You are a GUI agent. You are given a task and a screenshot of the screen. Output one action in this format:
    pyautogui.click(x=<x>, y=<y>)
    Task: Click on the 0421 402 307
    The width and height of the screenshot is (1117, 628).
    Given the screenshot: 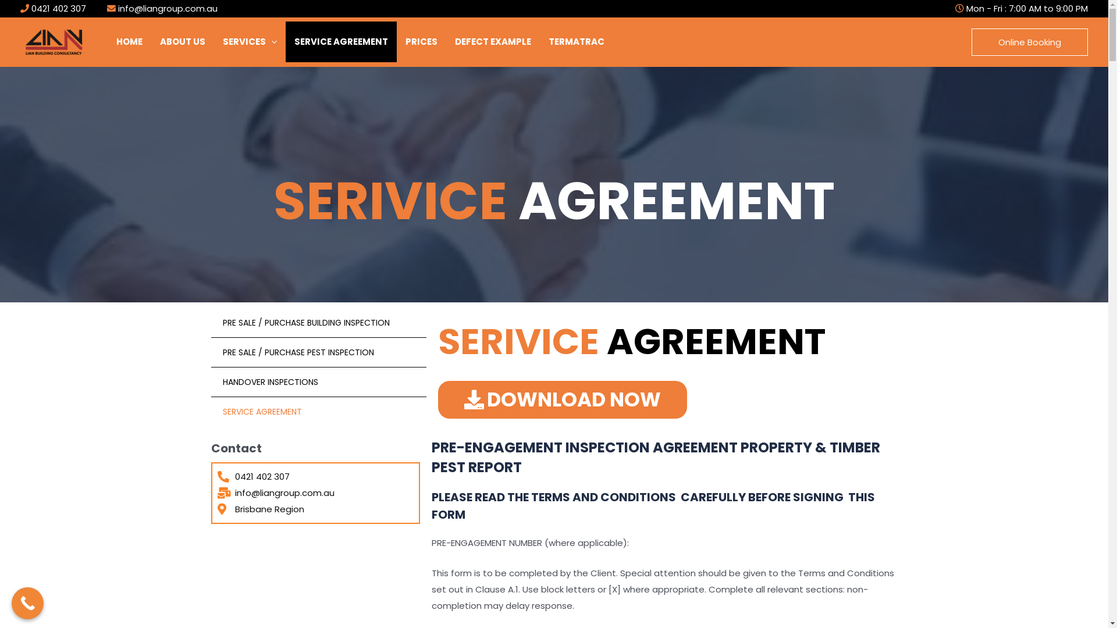 What is the action you would take?
    pyautogui.click(x=58, y=8)
    